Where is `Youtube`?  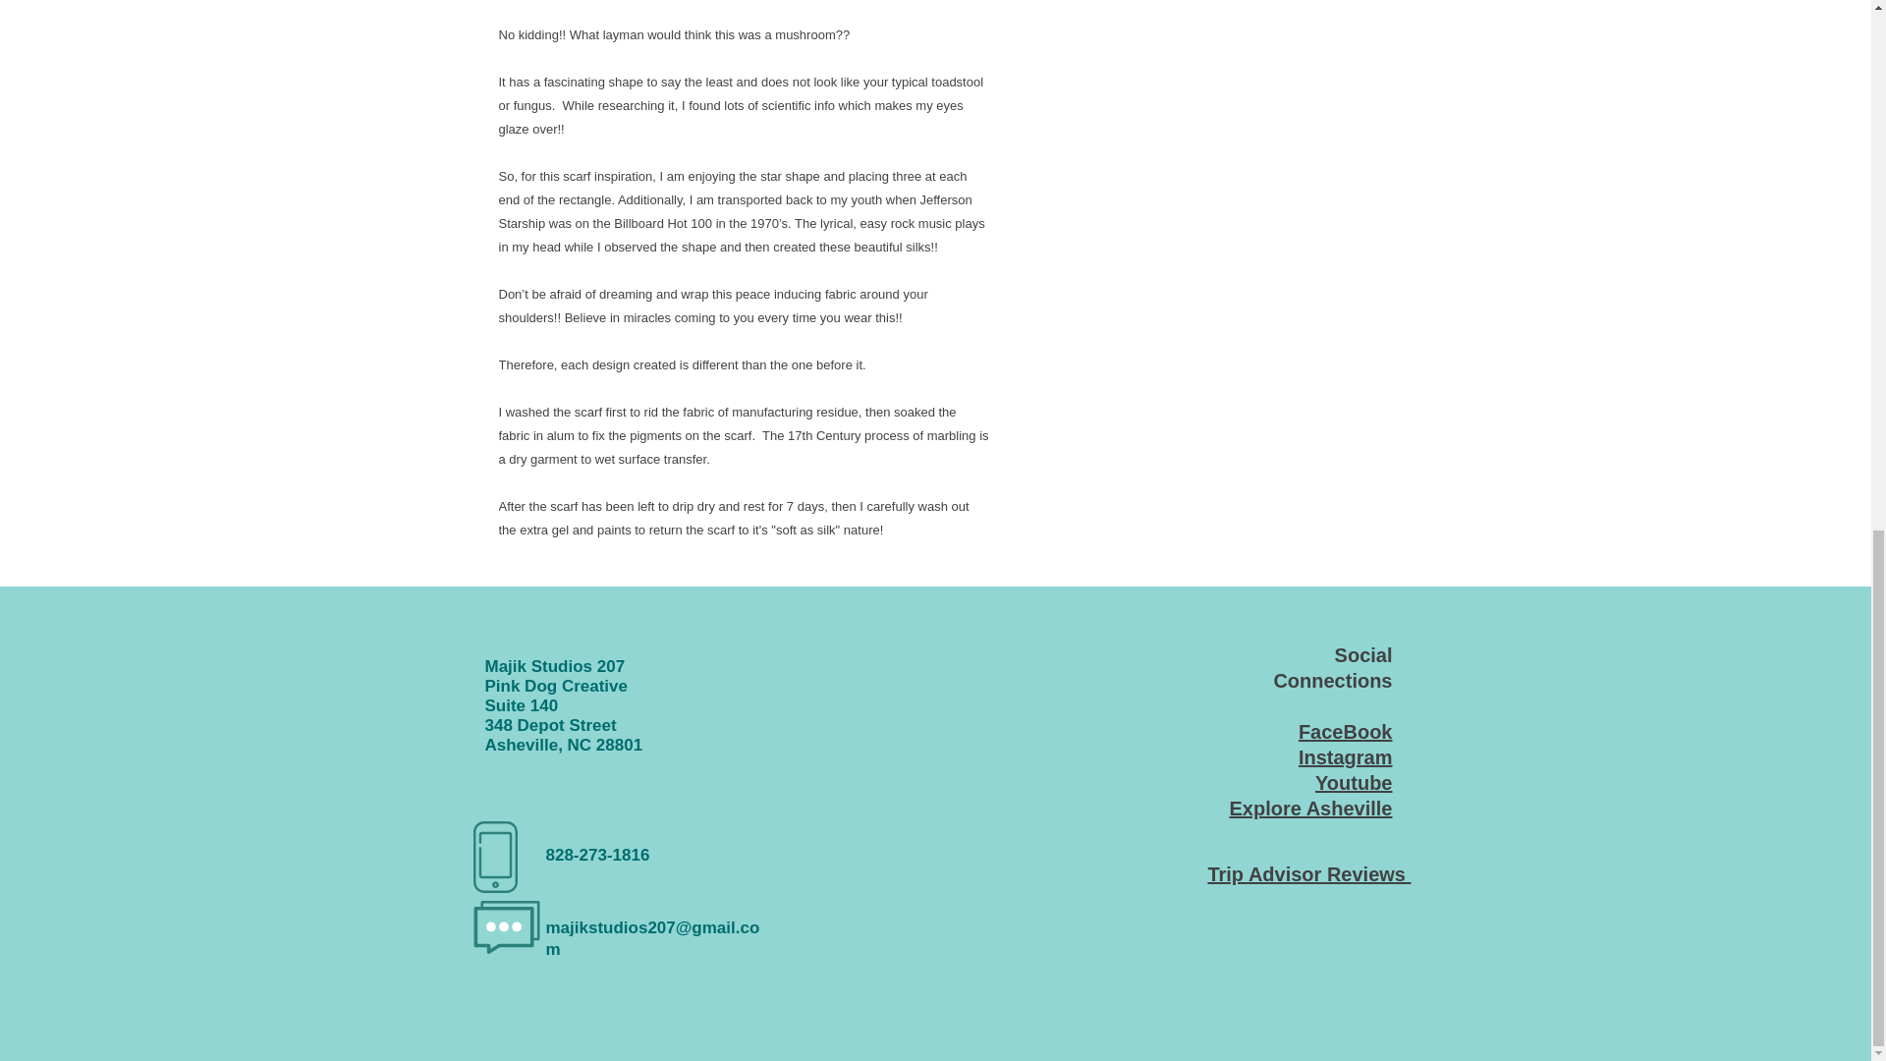
Youtube is located at coordinates (1354, 782).